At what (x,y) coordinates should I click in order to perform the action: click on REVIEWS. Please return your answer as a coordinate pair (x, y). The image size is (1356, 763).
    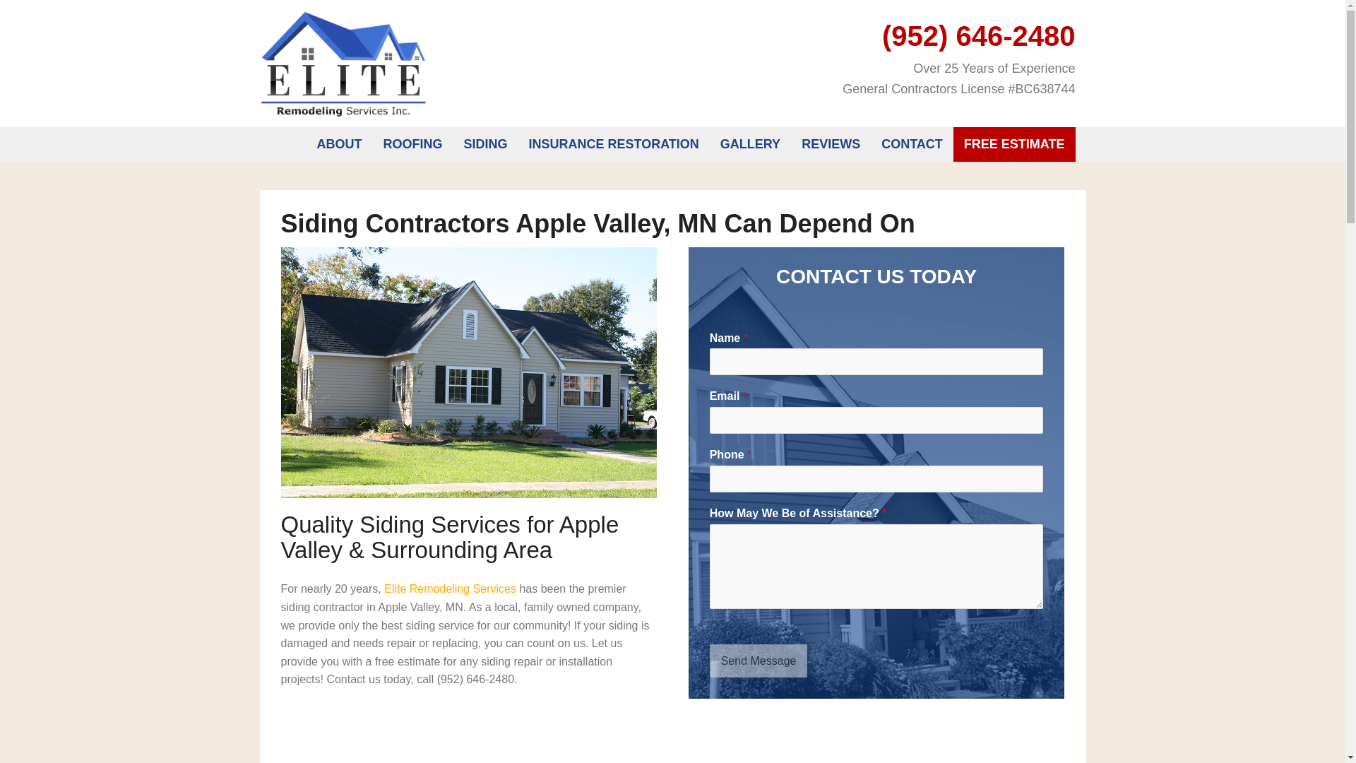
    Looking at the image, I should click on (831, 144).